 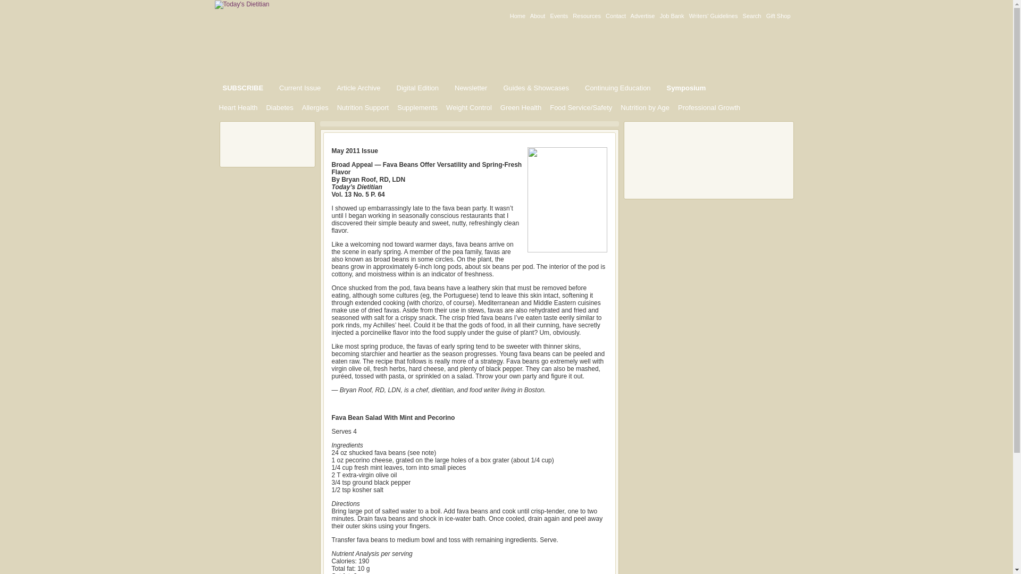 I want to click on Job Bank, so click(x=672, y=15).